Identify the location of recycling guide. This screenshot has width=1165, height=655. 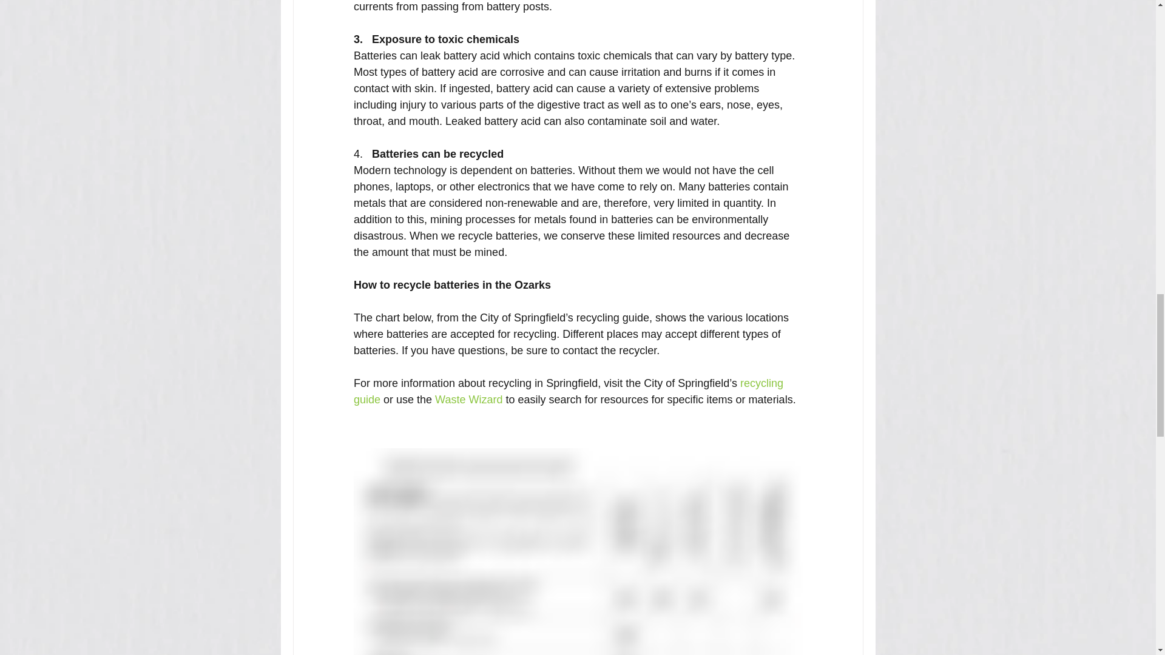
(569, 391).